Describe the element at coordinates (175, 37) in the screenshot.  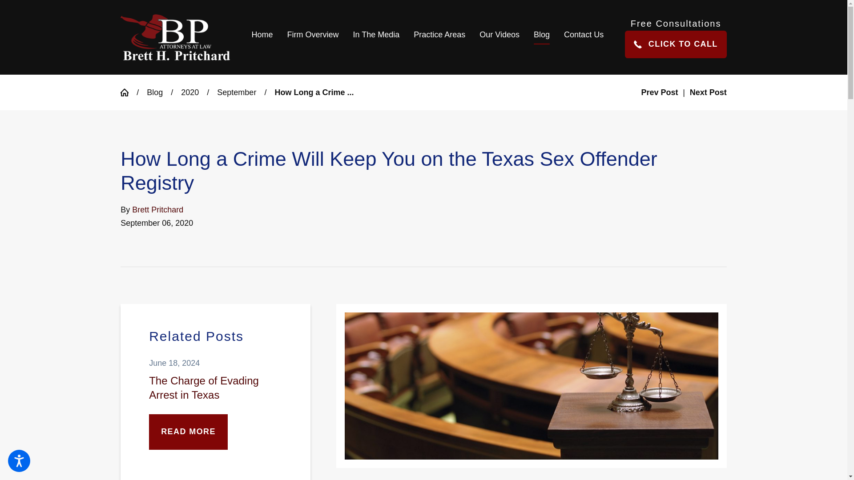
I see `Law Office of Brett H. Pritchard` at that location.